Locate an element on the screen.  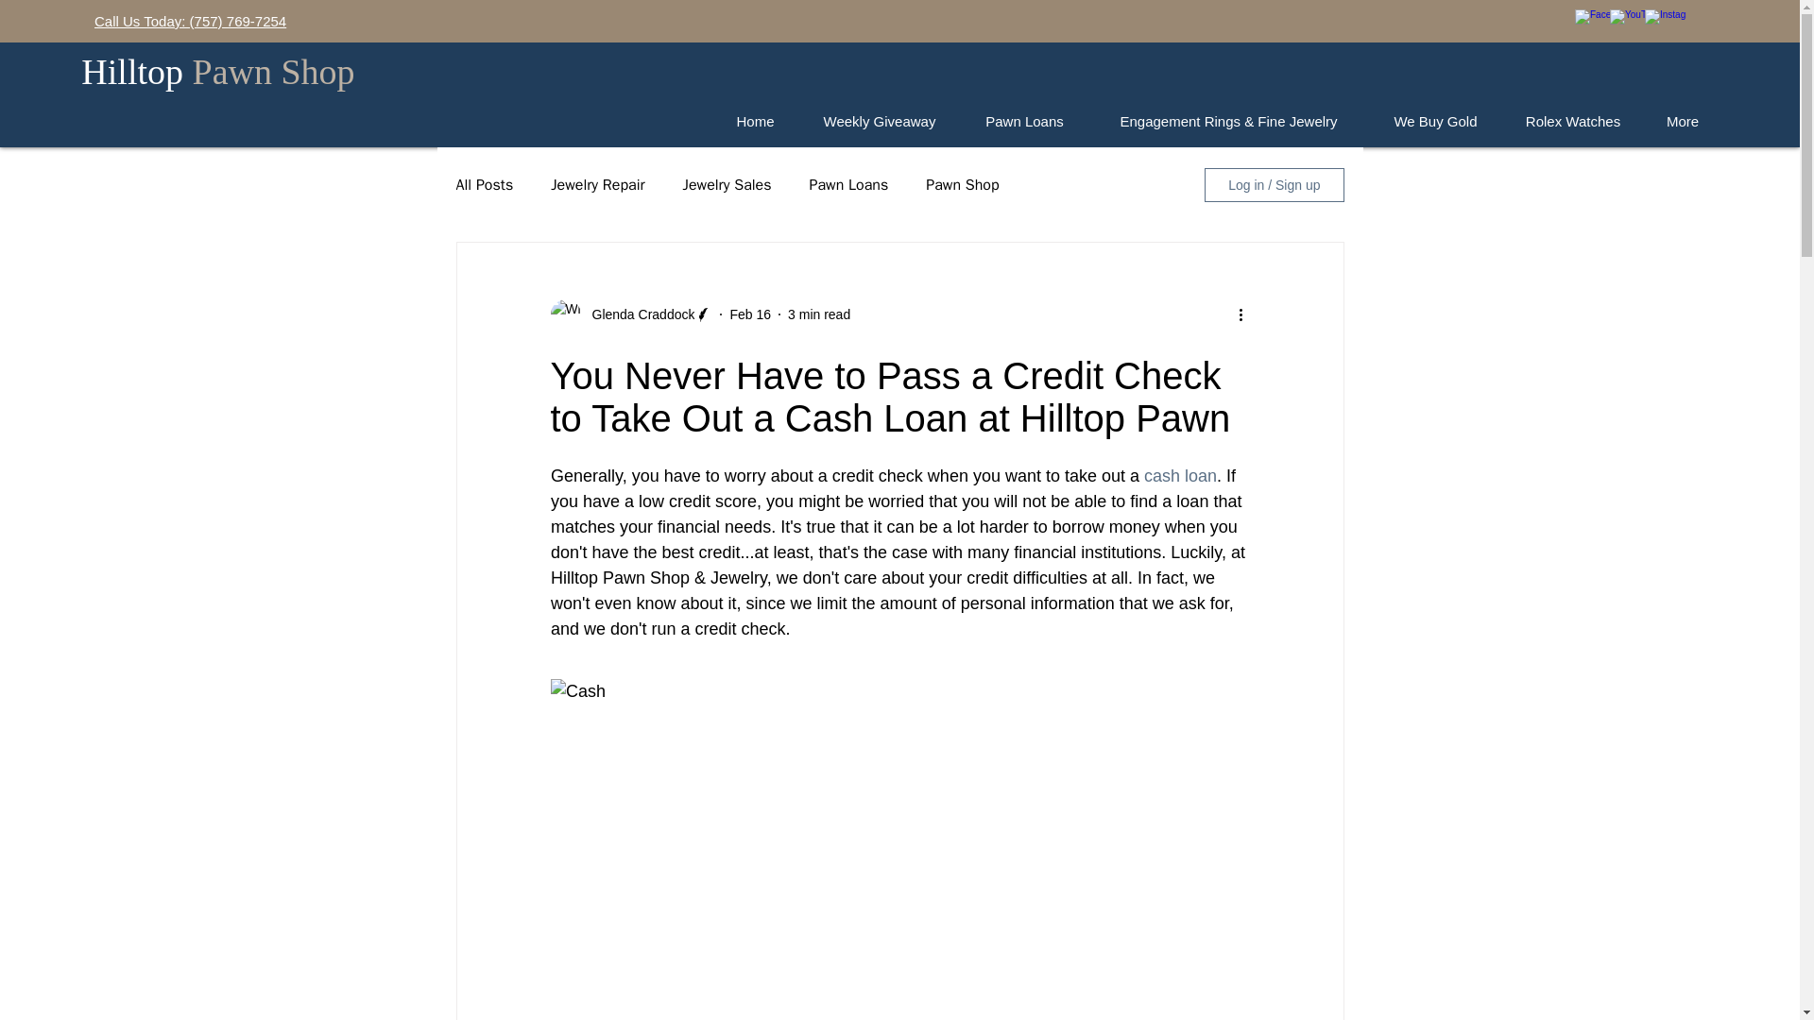
Glenda Craddock is located at coordinates (637, 314).